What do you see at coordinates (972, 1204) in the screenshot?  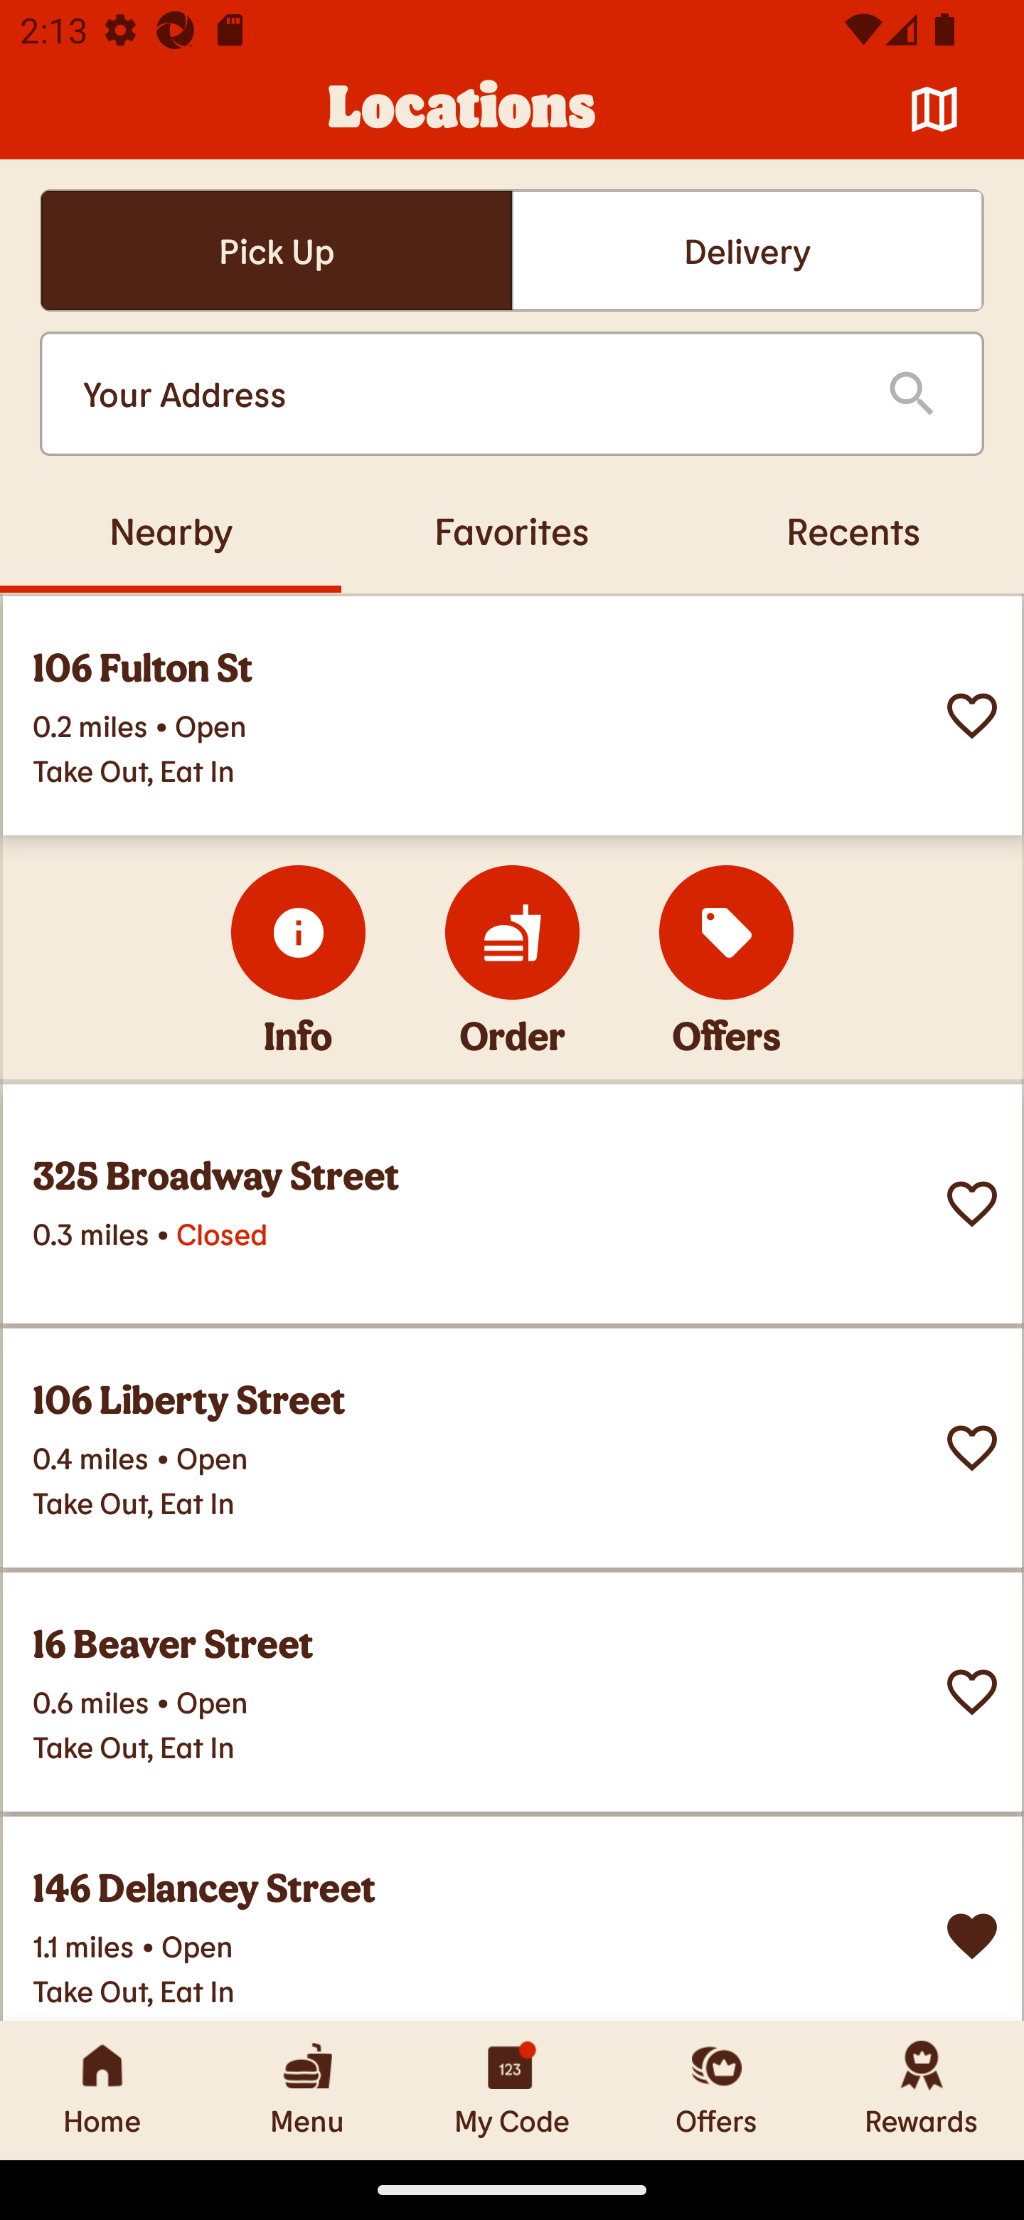 I see `Set this restaurant as a favorite ` at bounding box center [972, 1204].